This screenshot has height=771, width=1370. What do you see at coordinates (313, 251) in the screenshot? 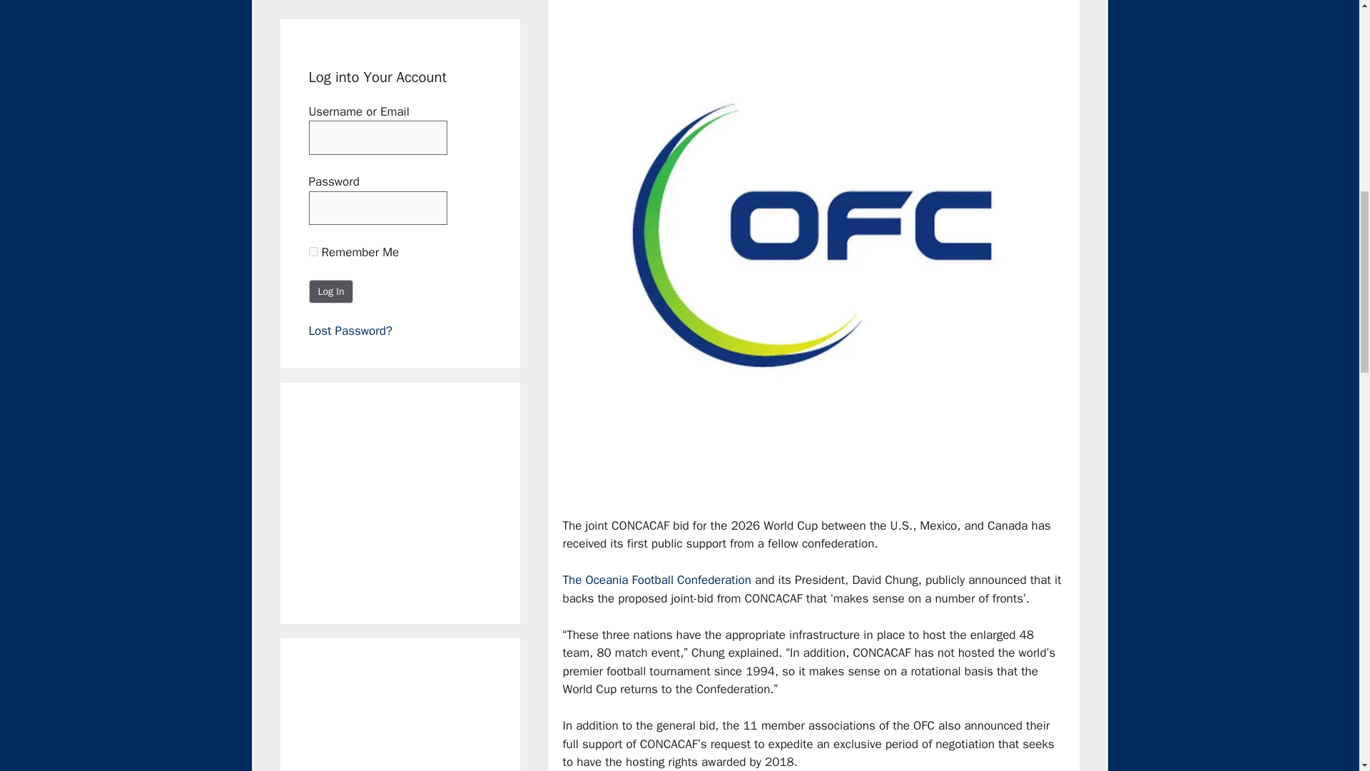
I see `forever` at bounding box center [313, 251].